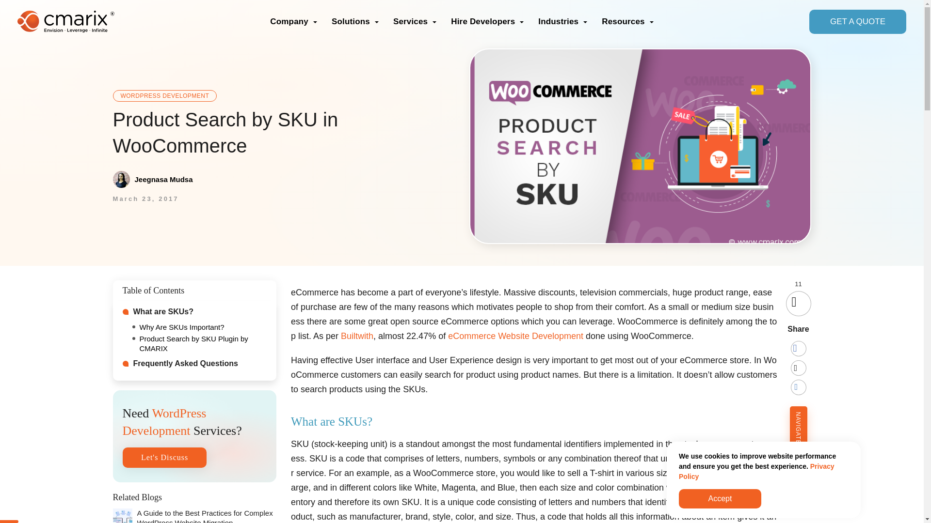  What do you see at coordinates (355, 21) in the screenshot?
I see `Solutions` at bounding box center [355, 21].